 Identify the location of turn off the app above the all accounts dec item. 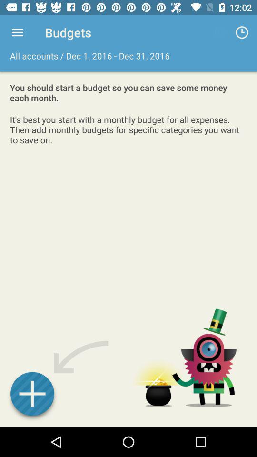
(17, 32).